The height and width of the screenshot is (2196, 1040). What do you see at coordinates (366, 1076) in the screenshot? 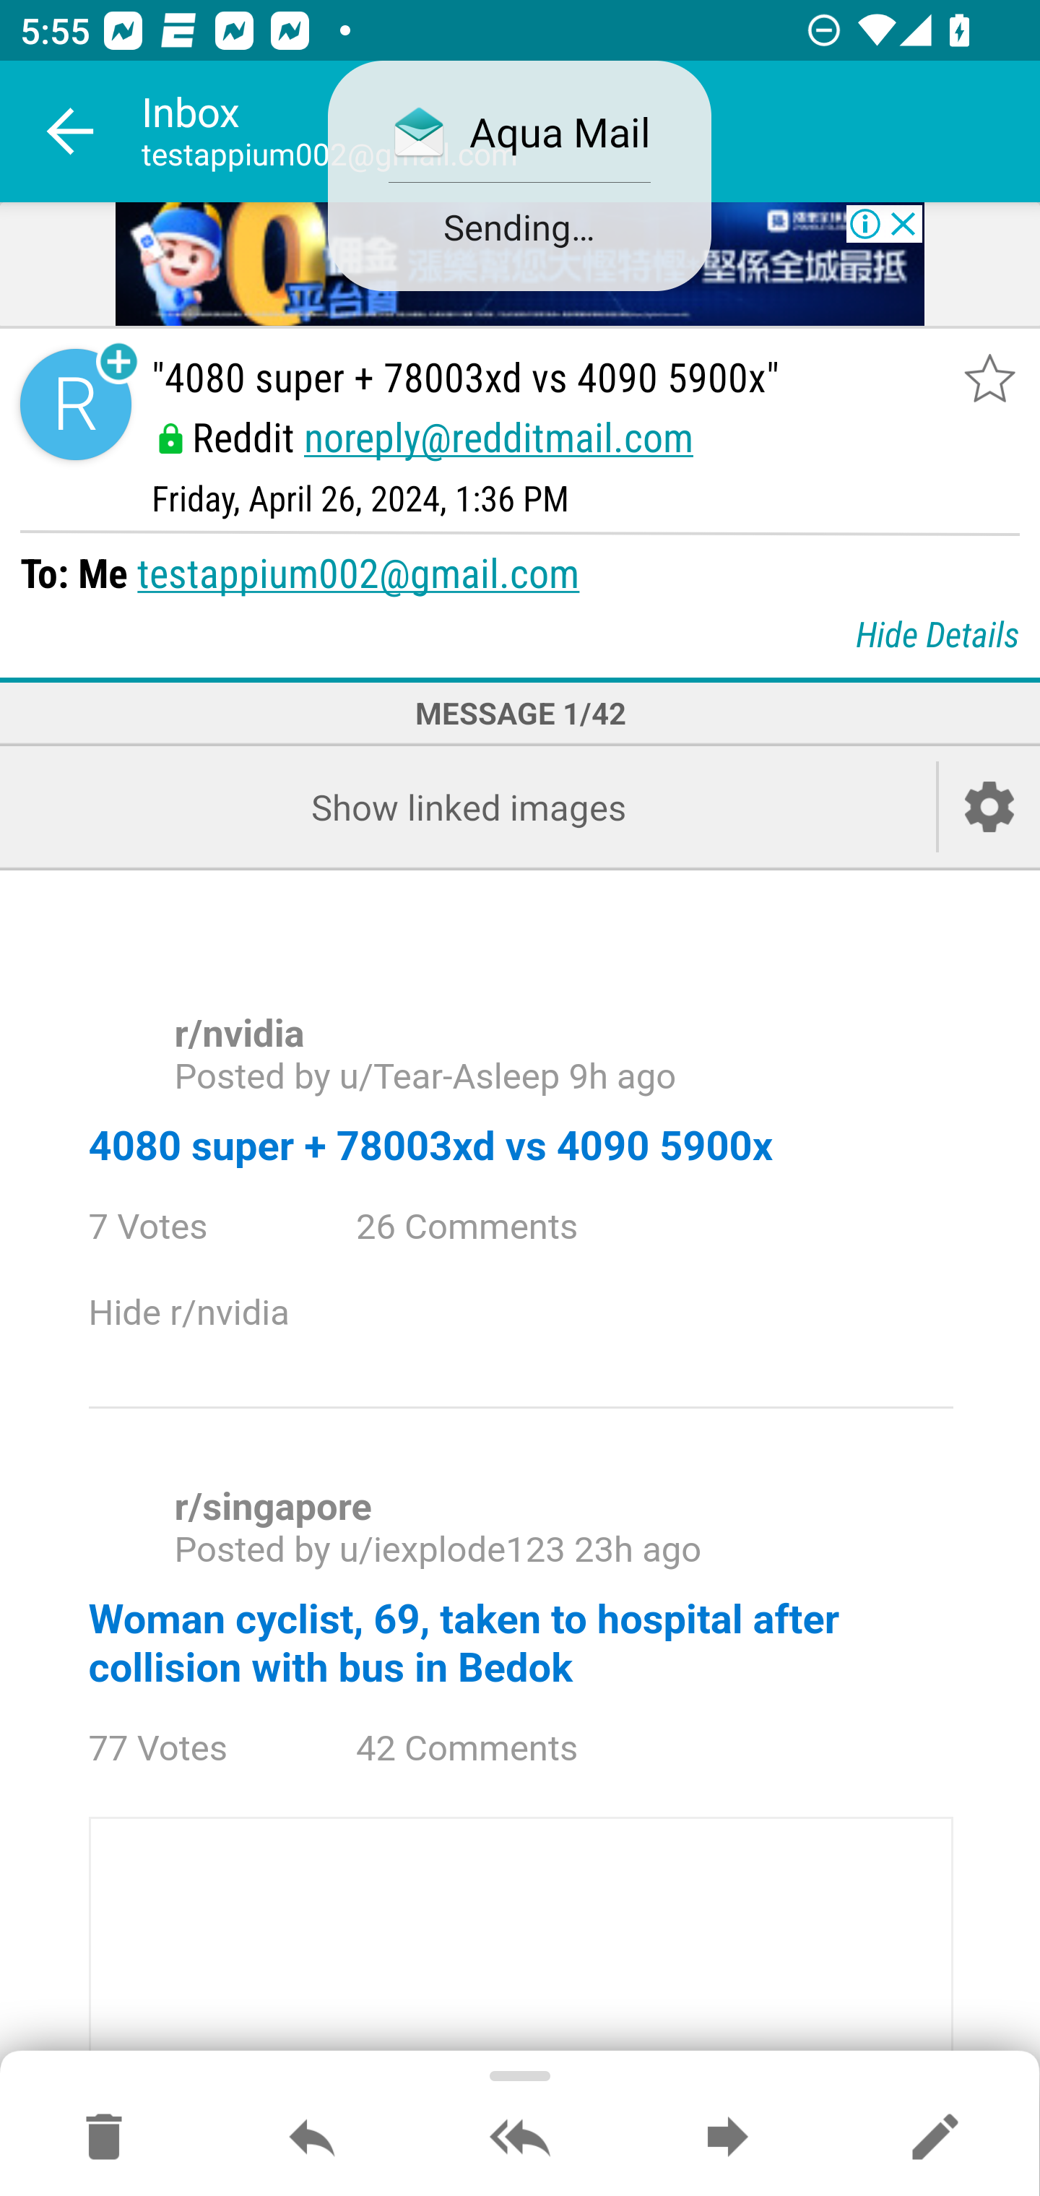
I see `Posted by u/Tear-Asleep` at bounding box center [366, 1076].